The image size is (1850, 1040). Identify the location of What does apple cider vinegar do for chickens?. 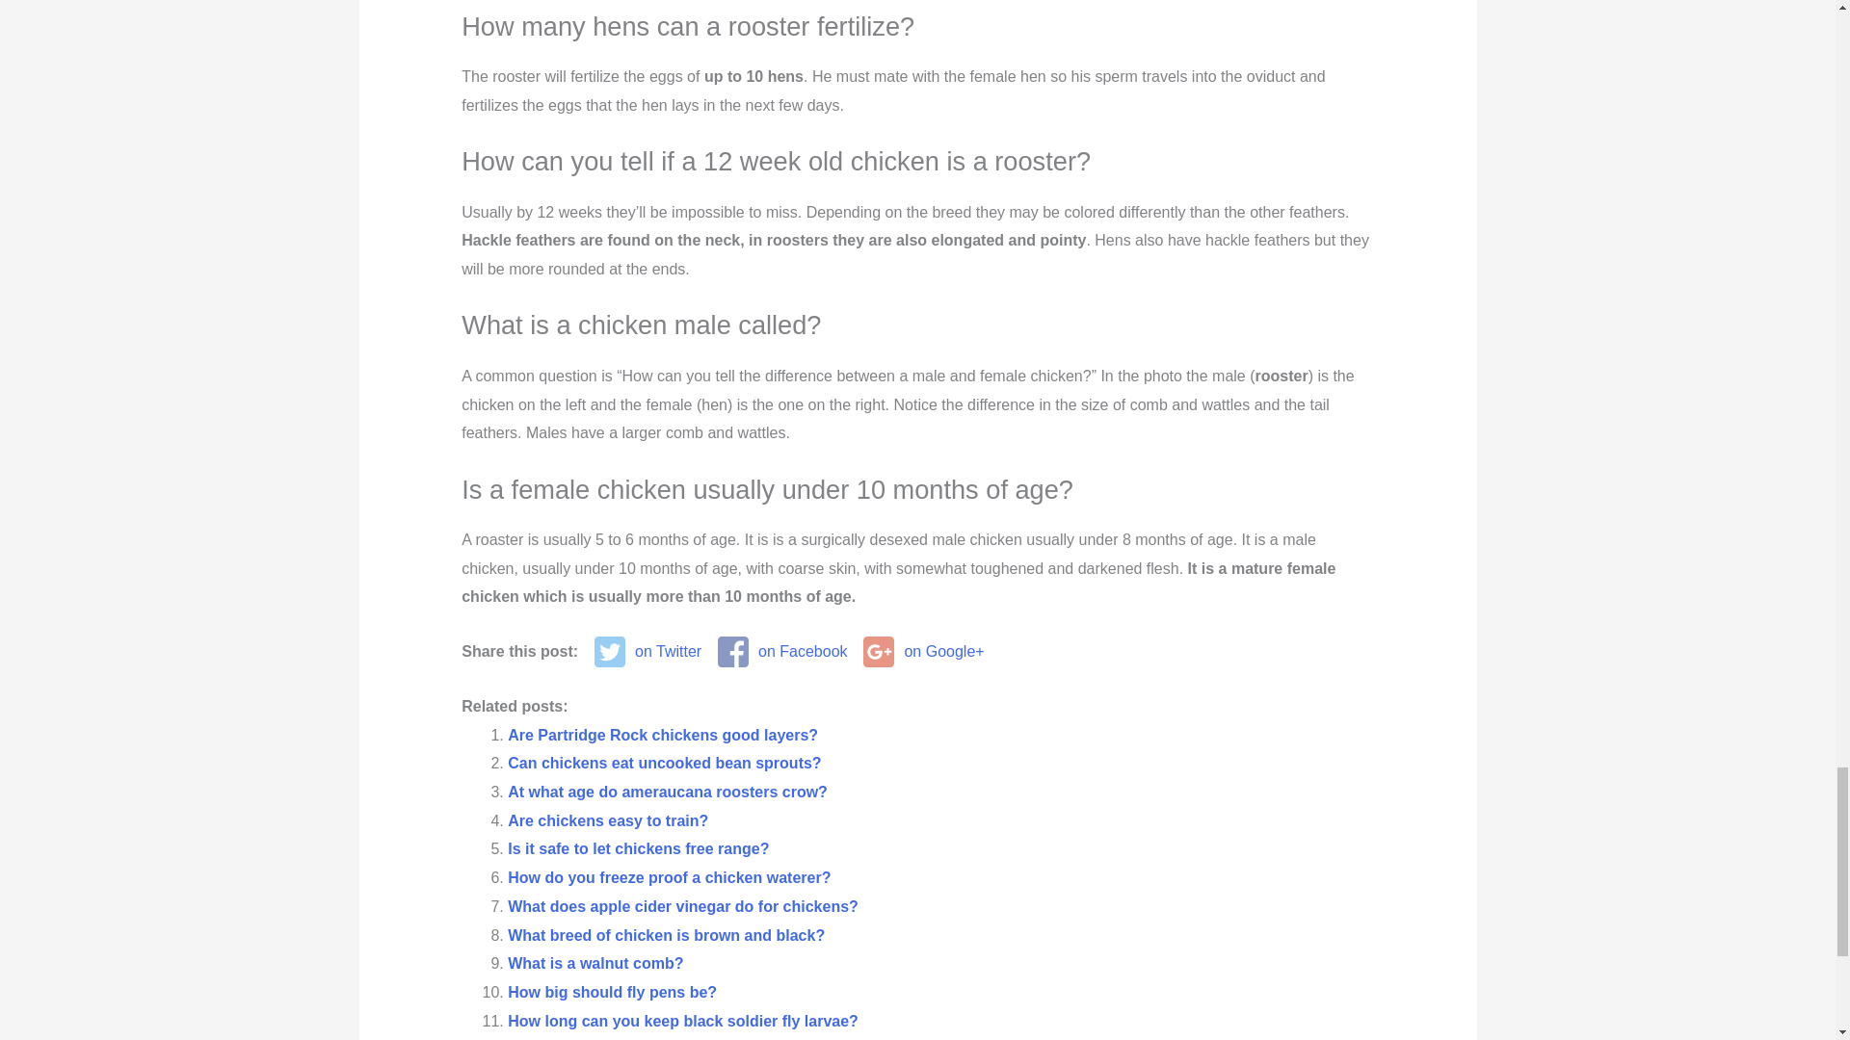
(682, 907).